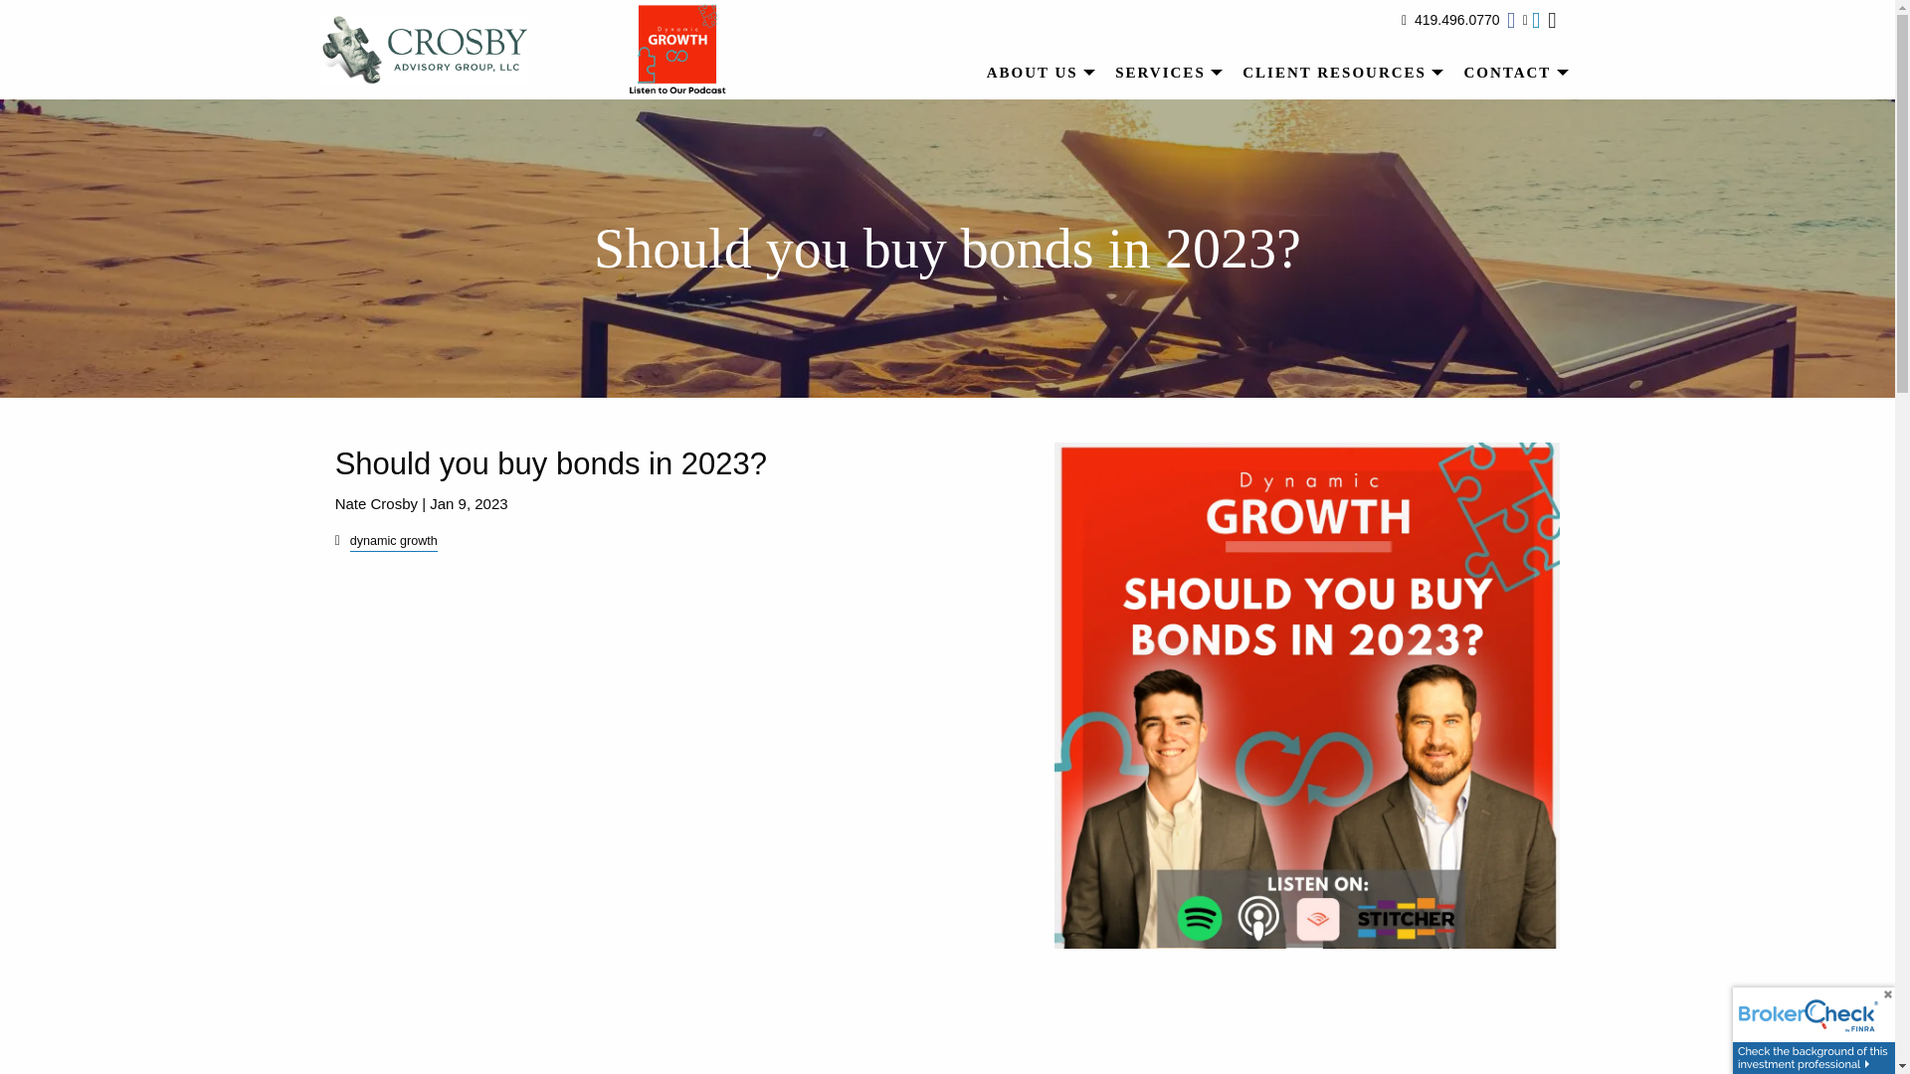 This screenshot has width=1910, height=1074. Describe the element at coordinates (393, 540) in the screenshot. I see `dynamic growth` at that location.